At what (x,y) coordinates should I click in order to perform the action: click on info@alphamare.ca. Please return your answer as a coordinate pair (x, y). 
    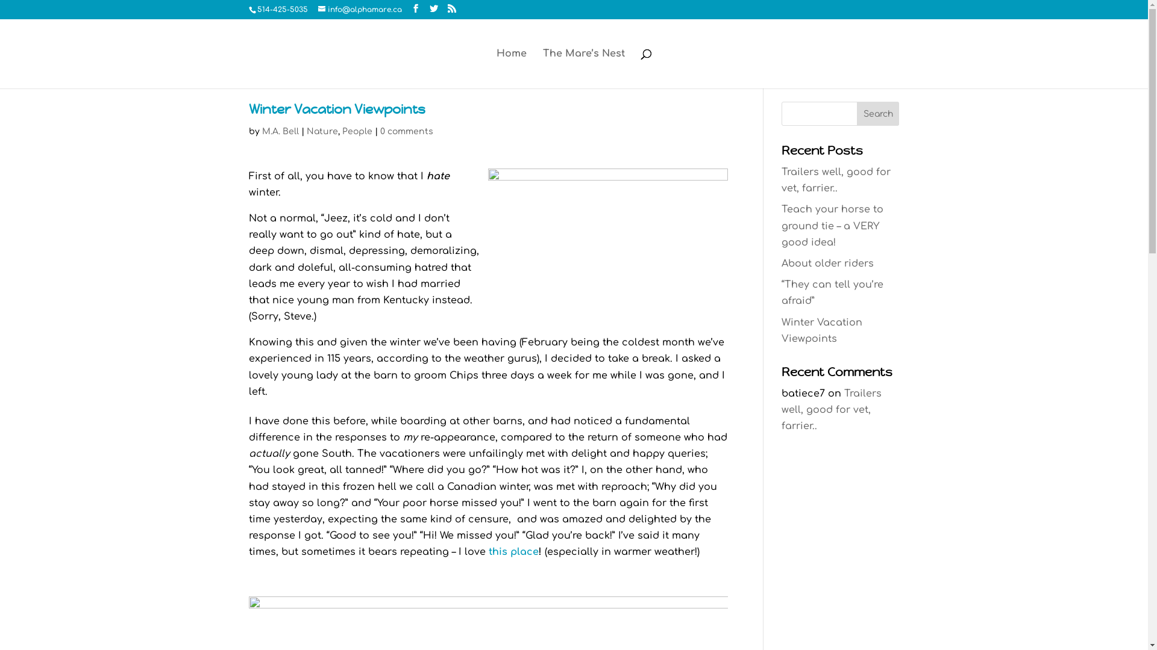
    Looking at the image, I should click on (360, 10).